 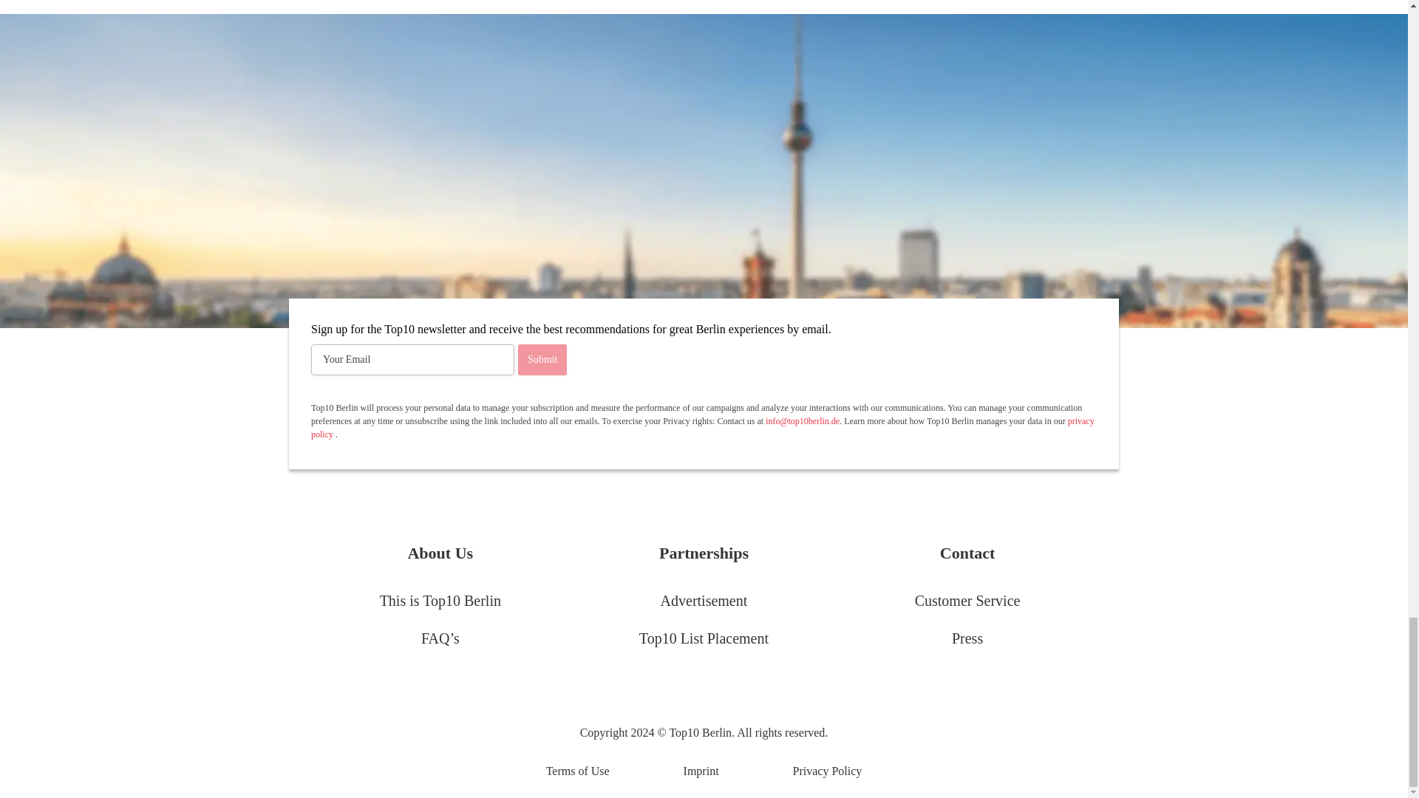 I want to click on Submit, so click(x=542, y=359).